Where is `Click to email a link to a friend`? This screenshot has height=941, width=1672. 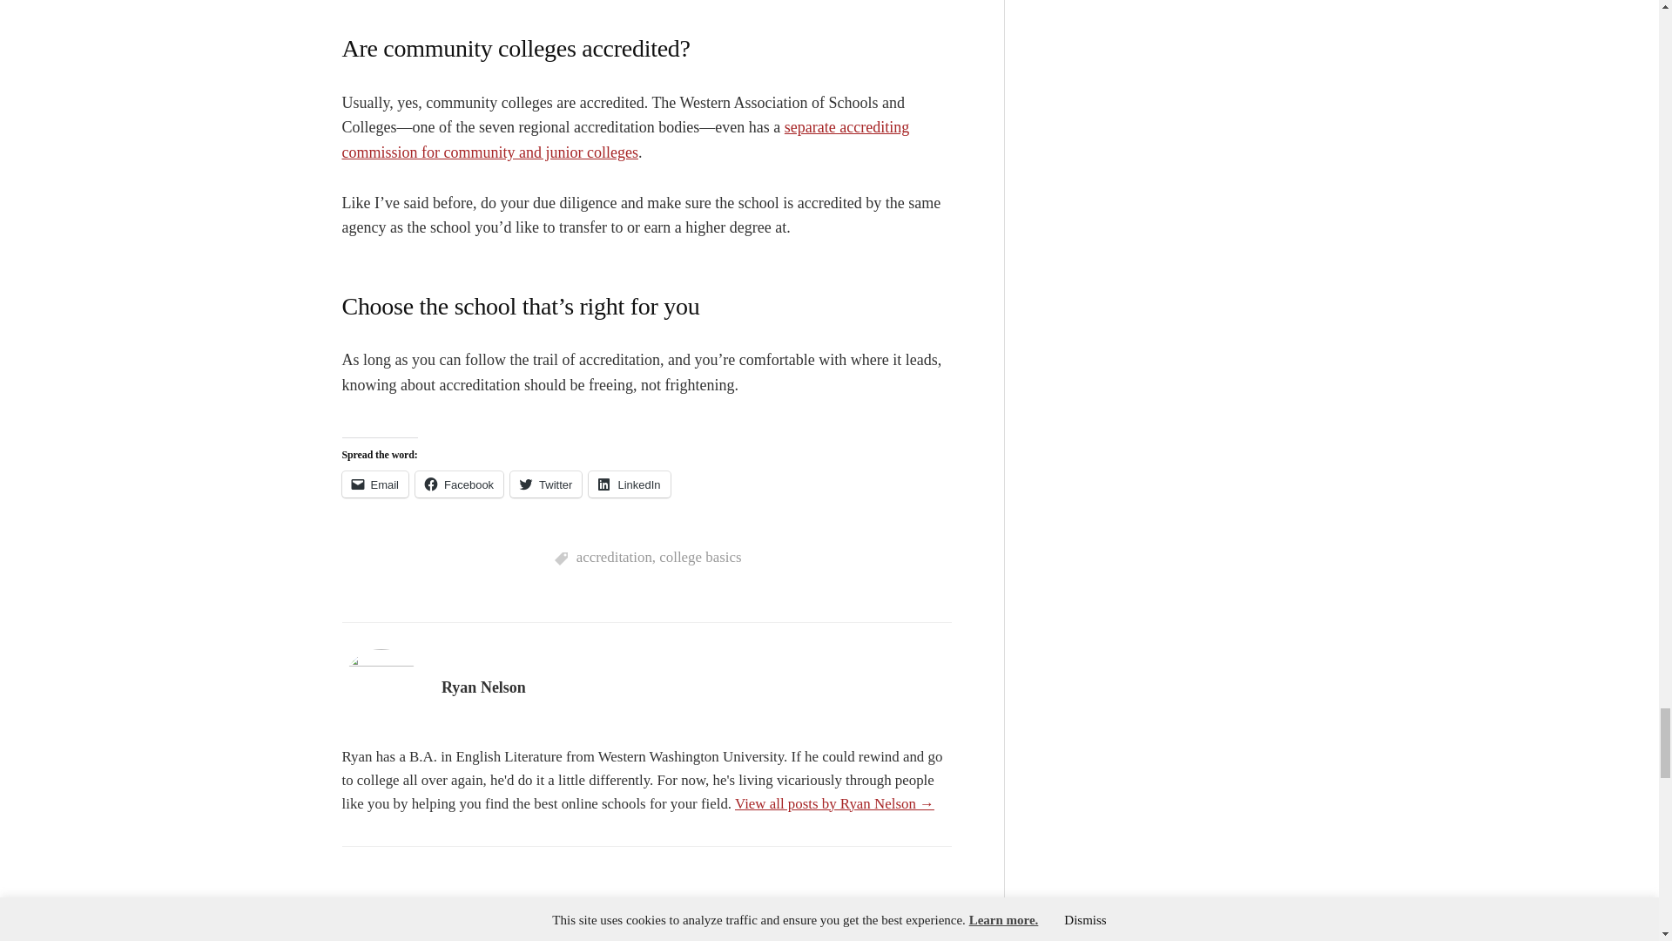
Click to email a link to a friend is located at coordinates (374, 484).